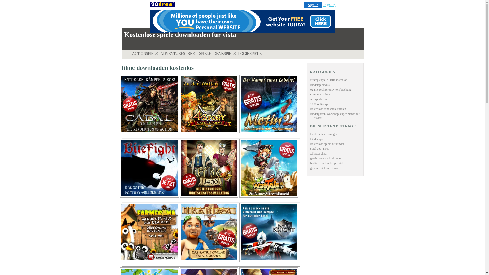  What do you see at coordinates (330, 5) in the screenshot?
I see `Sign-Up` at bounding box center [330, 5].